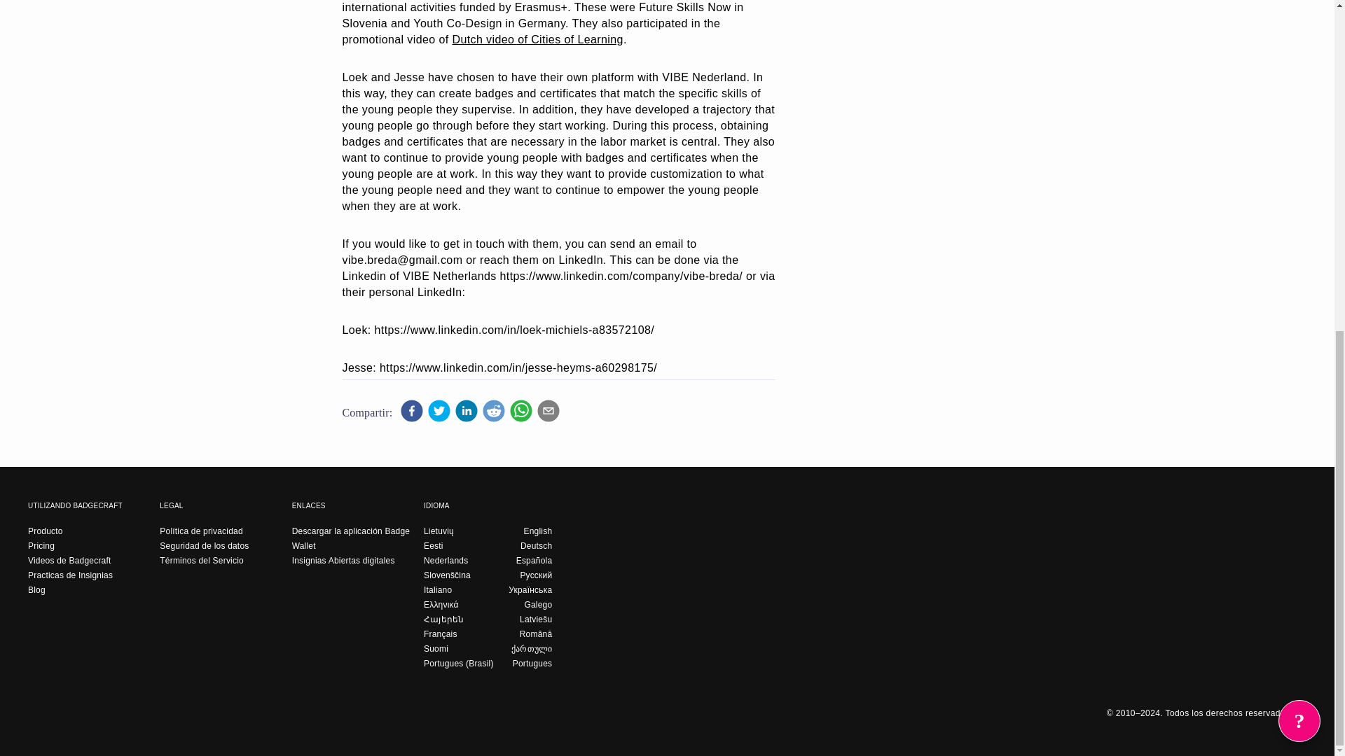  I want to click on Eesti, so click(433, 545).